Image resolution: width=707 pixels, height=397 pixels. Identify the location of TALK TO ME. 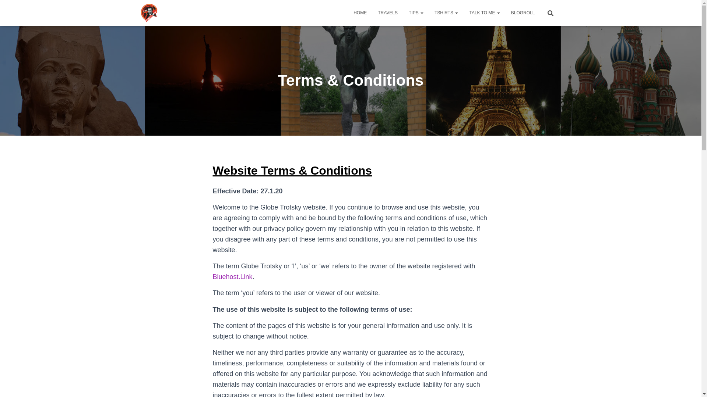
(485, 12).